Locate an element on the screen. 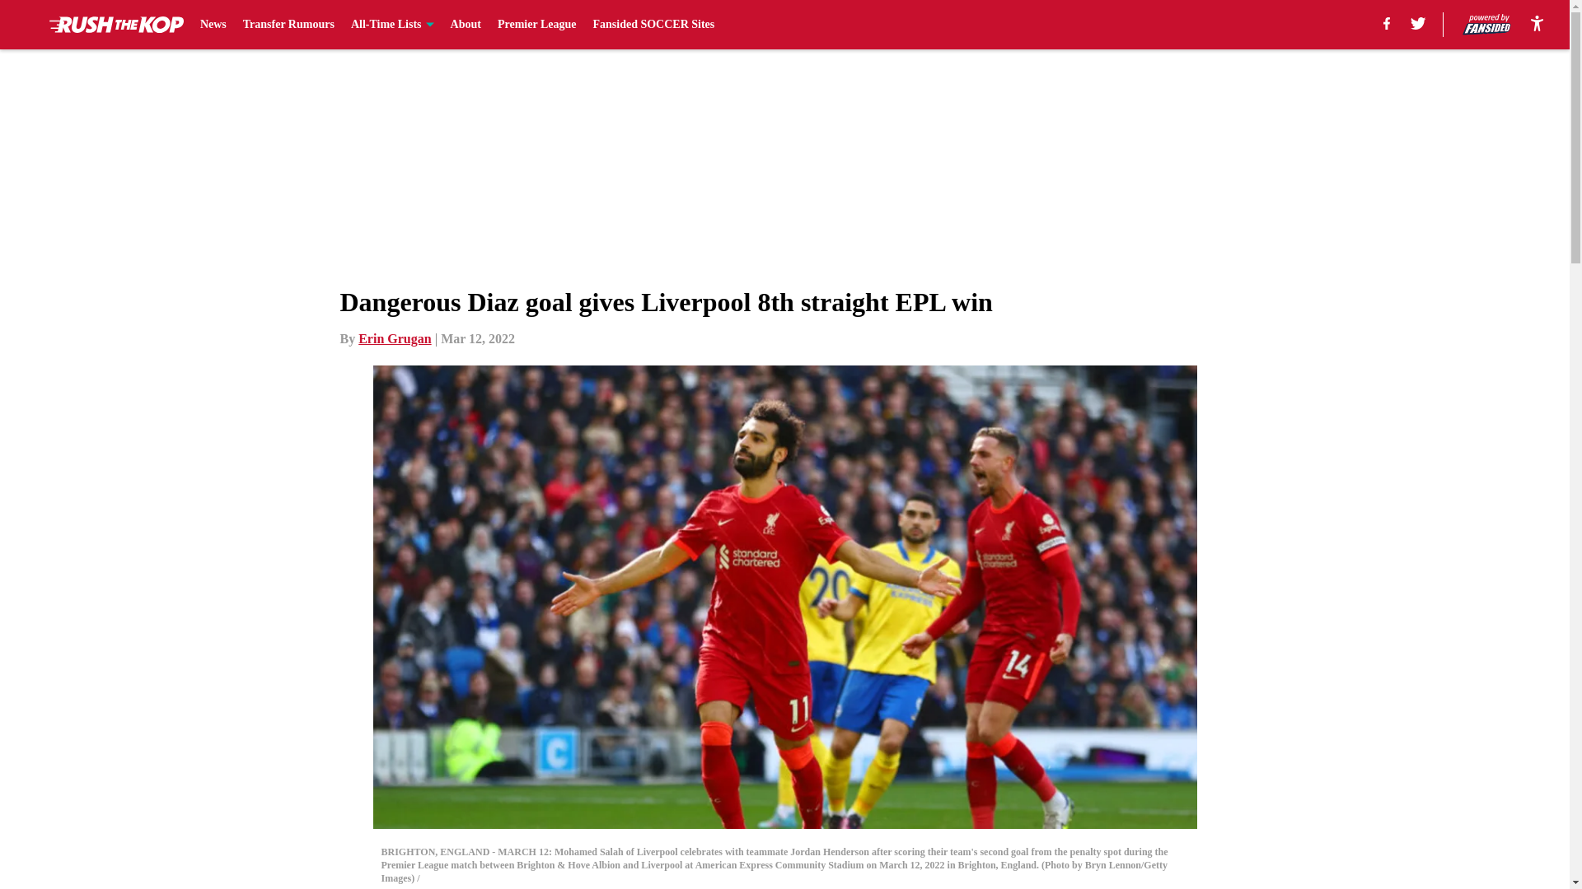 The height and width of the screenshot is (889, 1582). Transfer Rumours is located at coordinates (288, 25).